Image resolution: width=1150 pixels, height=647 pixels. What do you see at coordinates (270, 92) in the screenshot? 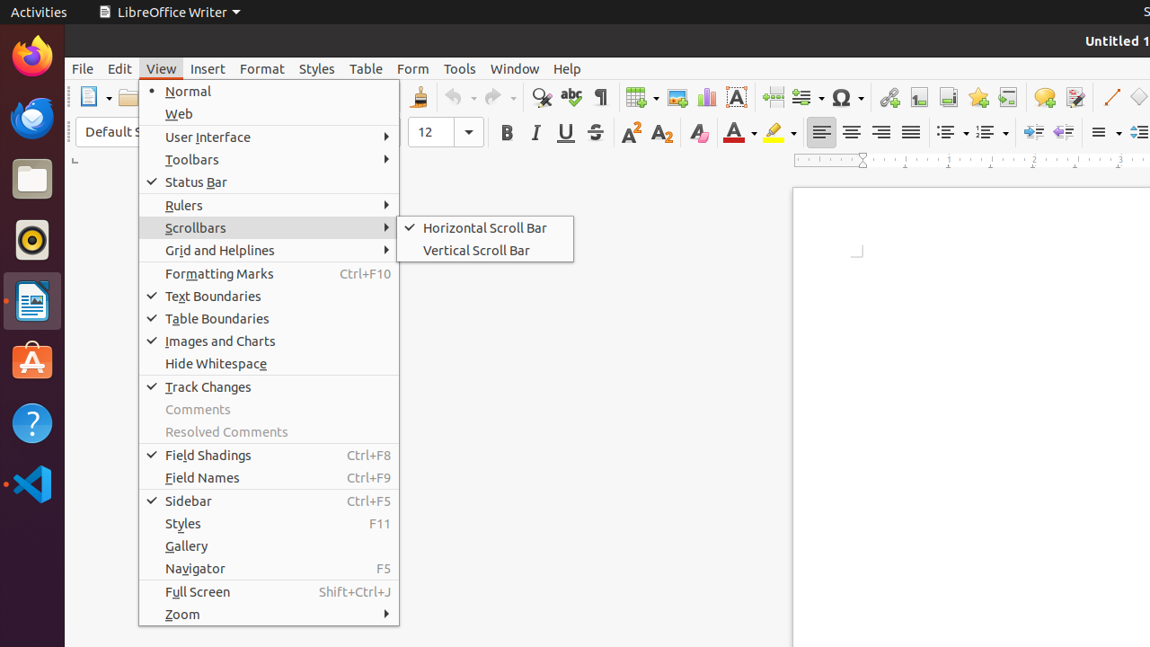
I see `Normal` at bounding box center [270, 92].